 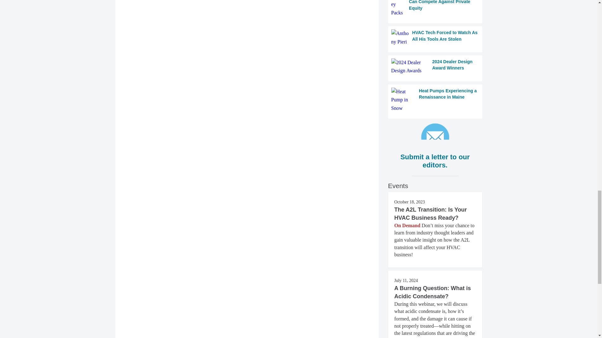 What do you see at coordinates (435, 66) in the screenshot?
I see `2024 Dealer Design Award Winners` at bounding box center [435, 66].